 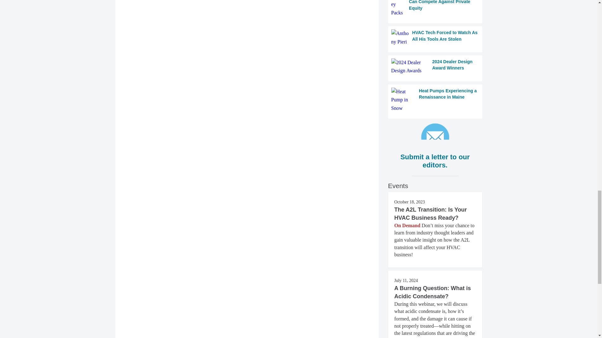 What do you see at coordinates (435, 66) in the screenshot?
I see `2024 Dealer Design Award Winners` at bounding box center [435, 66].